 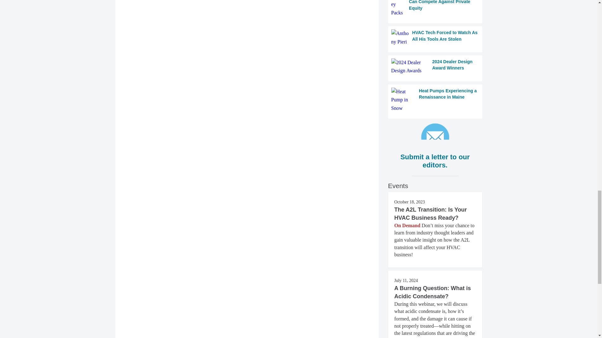 What do you see at coordinates (435, 66) in the screenshot?
I see `2024 Dealer Design Award Winners` at bounding box center [435, 66].